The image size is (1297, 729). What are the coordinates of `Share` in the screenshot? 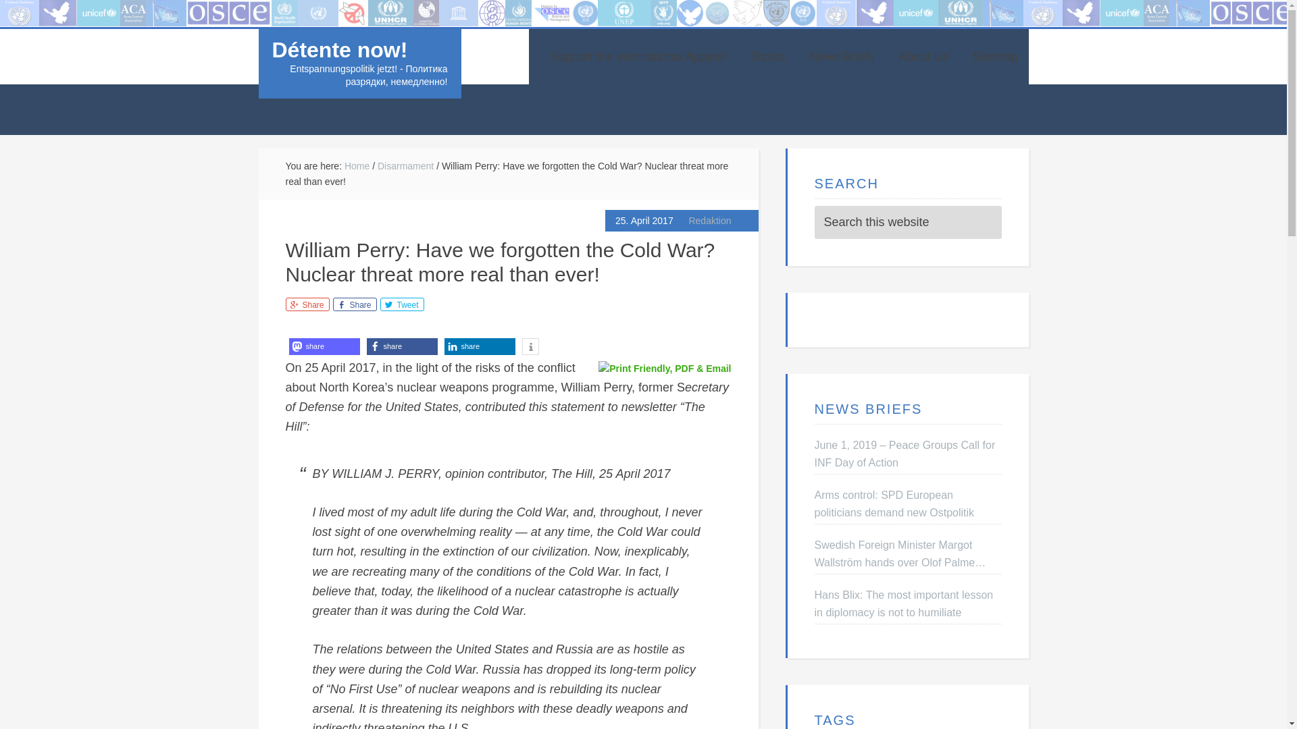 It's located at (307, 304).